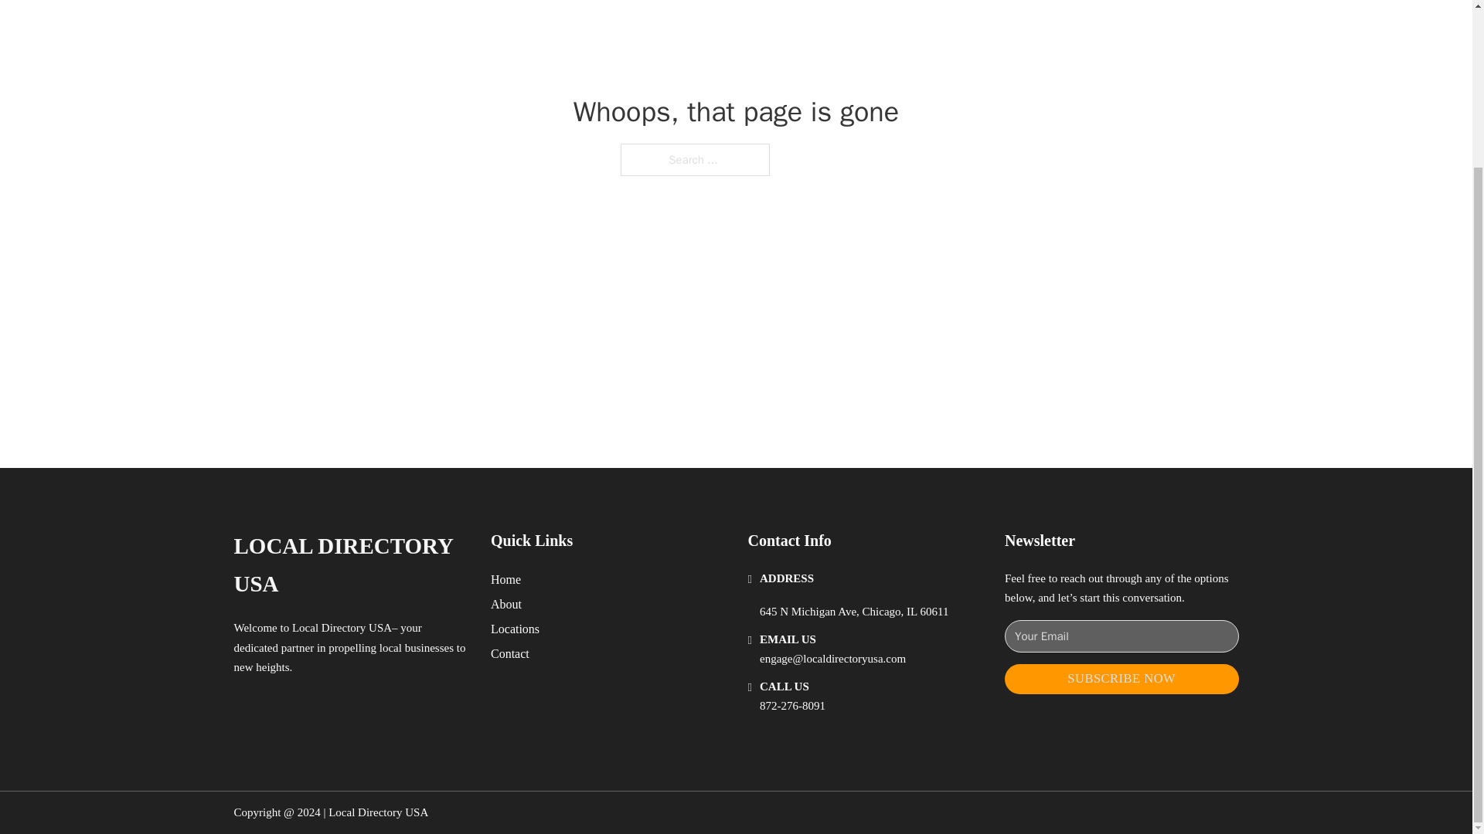  I want to click on LOCAL DIRECTORY USA, so click(349, 565).